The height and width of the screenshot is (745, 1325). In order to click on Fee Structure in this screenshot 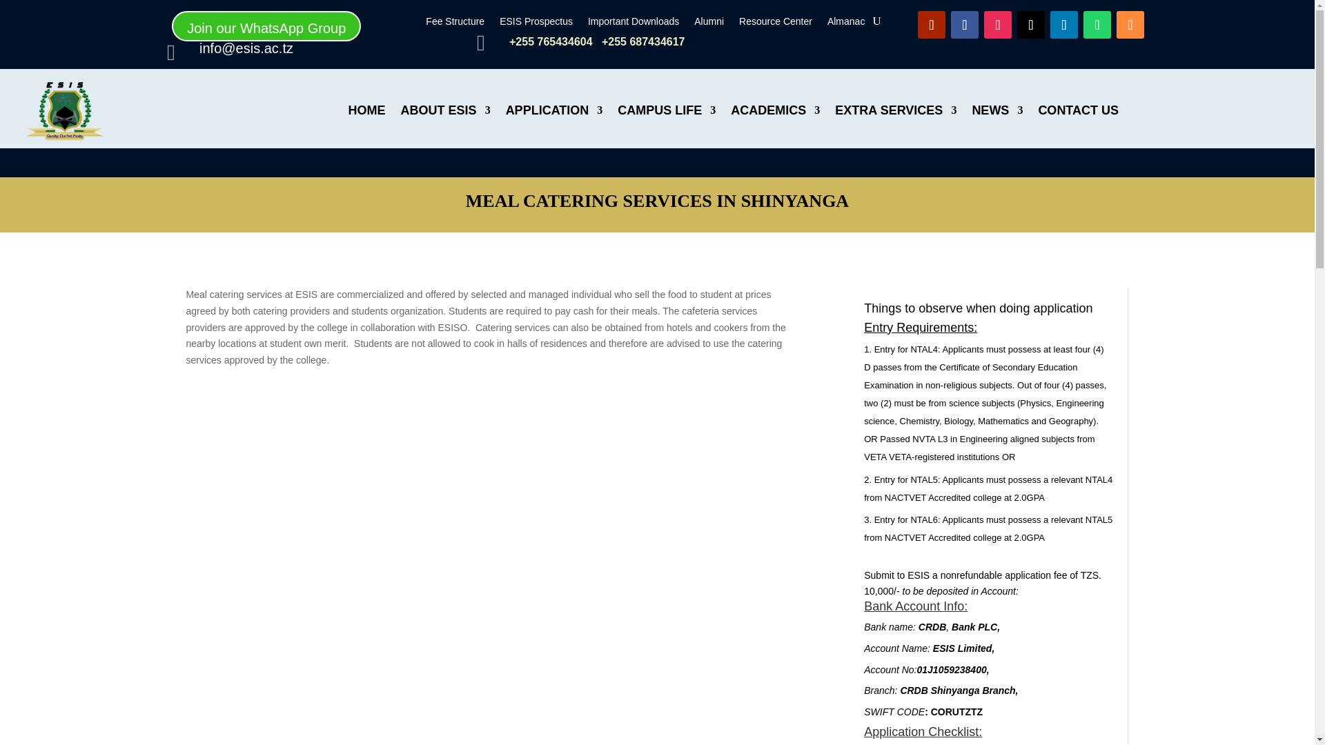, I will do `click(455, 23)`.